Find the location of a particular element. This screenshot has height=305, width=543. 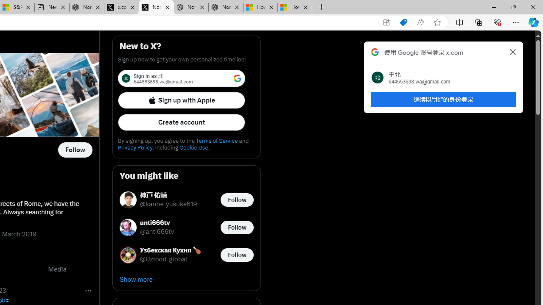

Create account is located at coordinates (182, 122).